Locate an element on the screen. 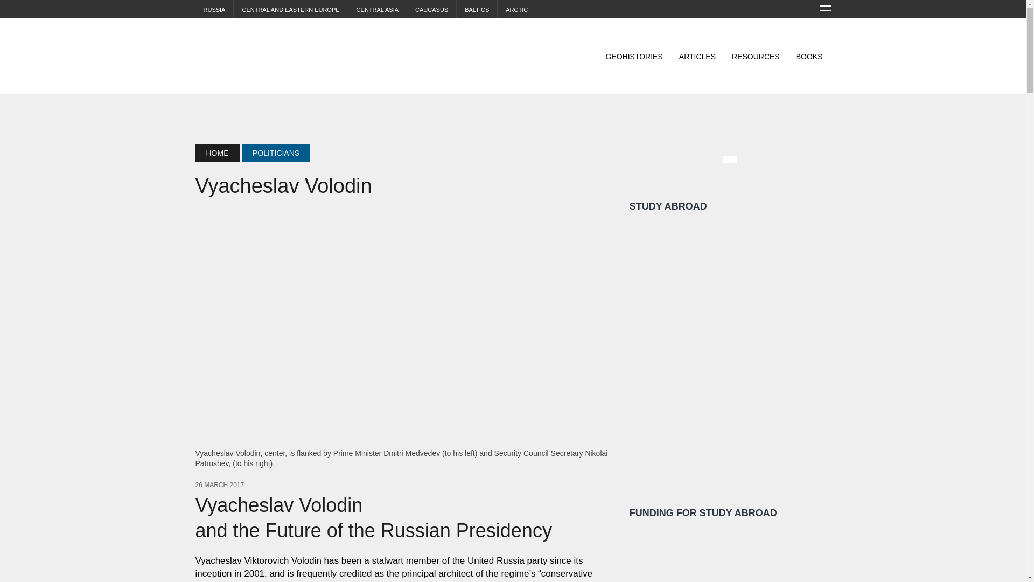 This screenshot has height=582, width=1034. CENTRAL AND EASTERN EUROPE is located at coordinates (290, 10).